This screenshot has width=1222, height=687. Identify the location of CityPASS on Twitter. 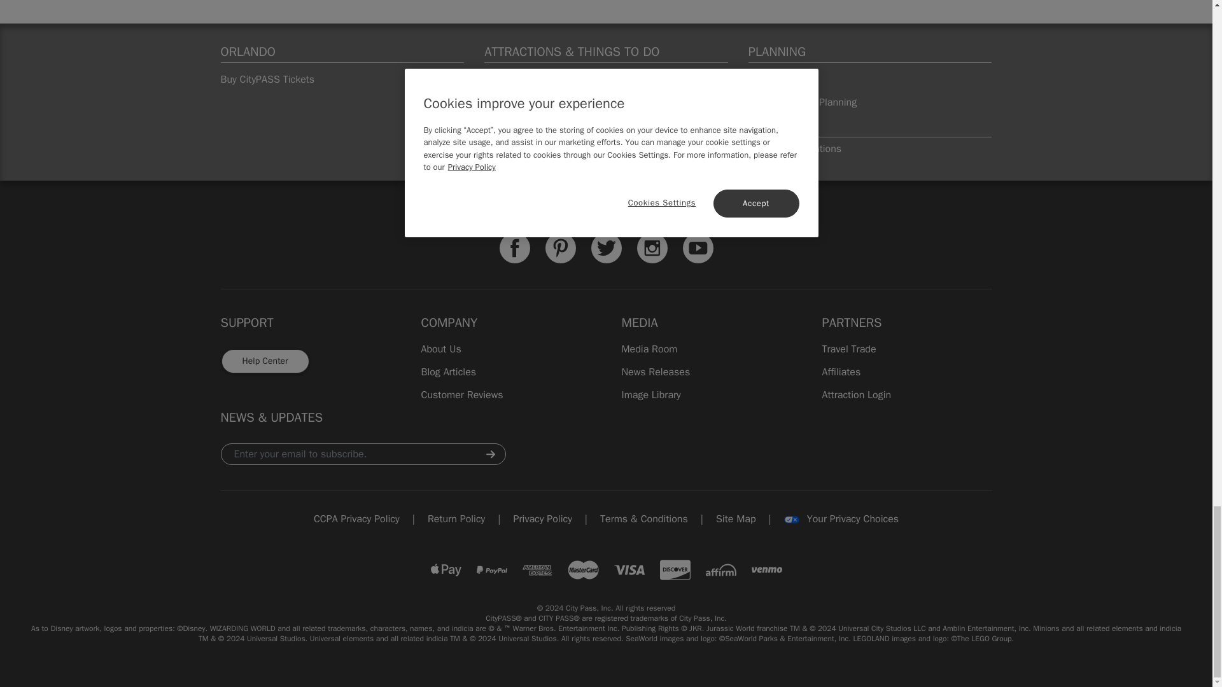
(605, 248).